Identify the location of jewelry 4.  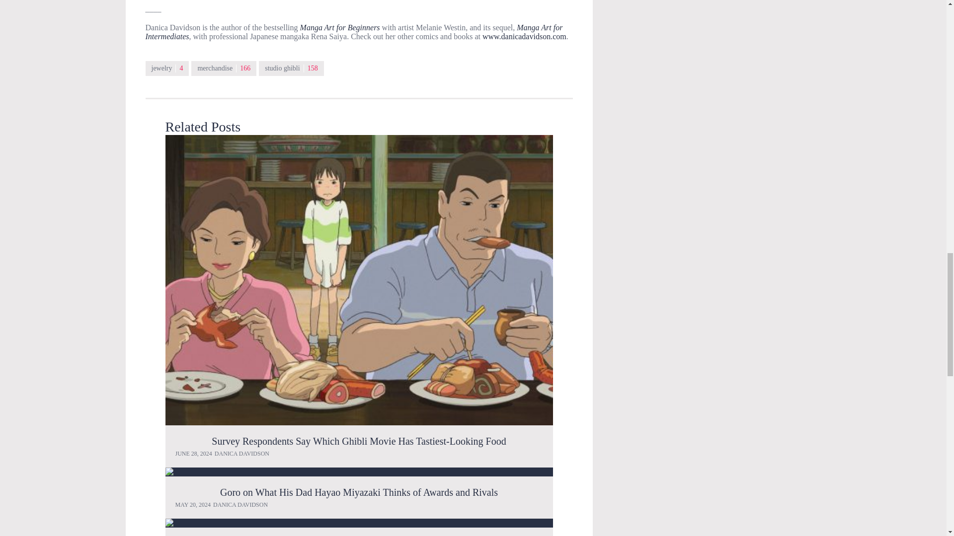
(167, 68).